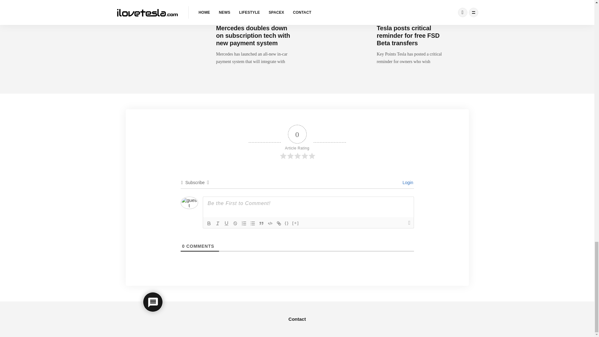 Image resolution: width=599 pixels, height=337 pixels. I want to click on Underline, so click(226, 223).